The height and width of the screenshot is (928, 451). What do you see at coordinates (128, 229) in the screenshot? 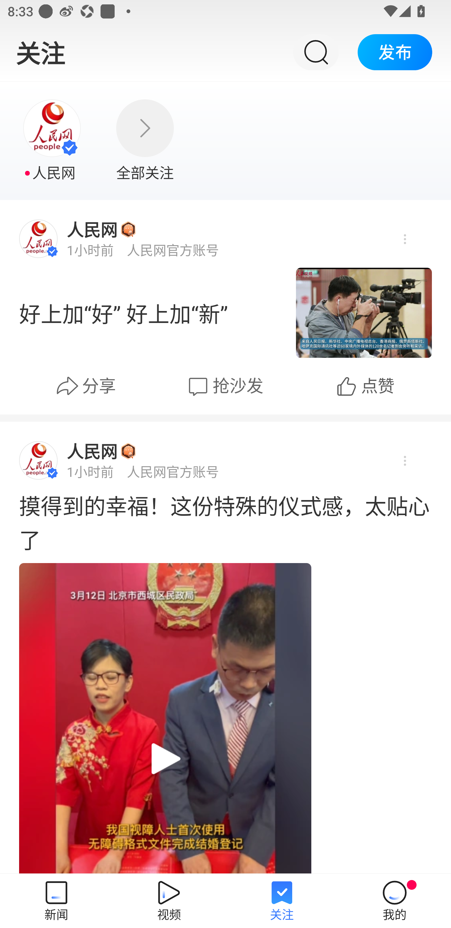
I see `勋章` at bounding box center [128, 229].